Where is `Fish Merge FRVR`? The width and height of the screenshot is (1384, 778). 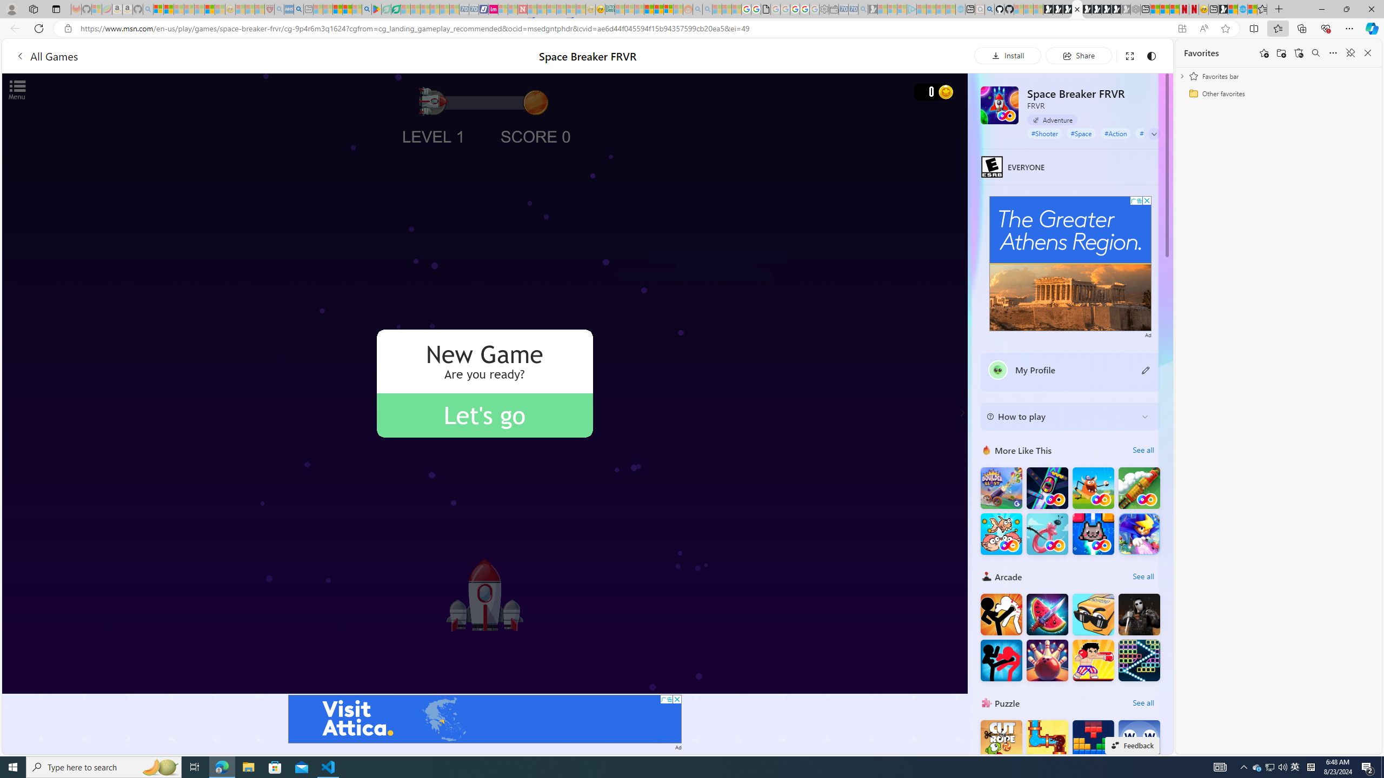 Fish Merge FRVR is located at coordinates (1001, 534).